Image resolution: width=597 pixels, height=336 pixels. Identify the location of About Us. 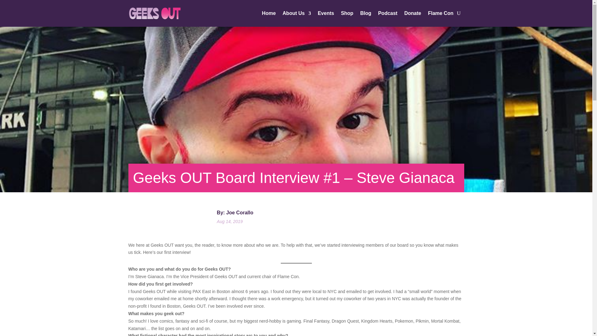
(297, 13).